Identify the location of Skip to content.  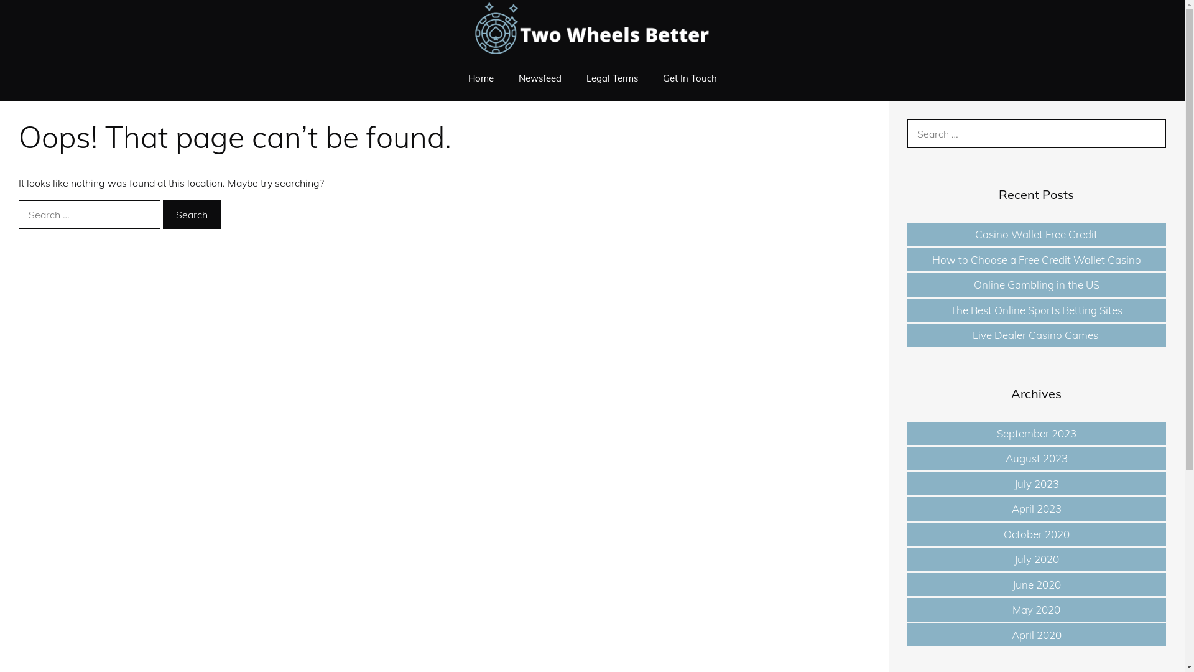
(0, 0).